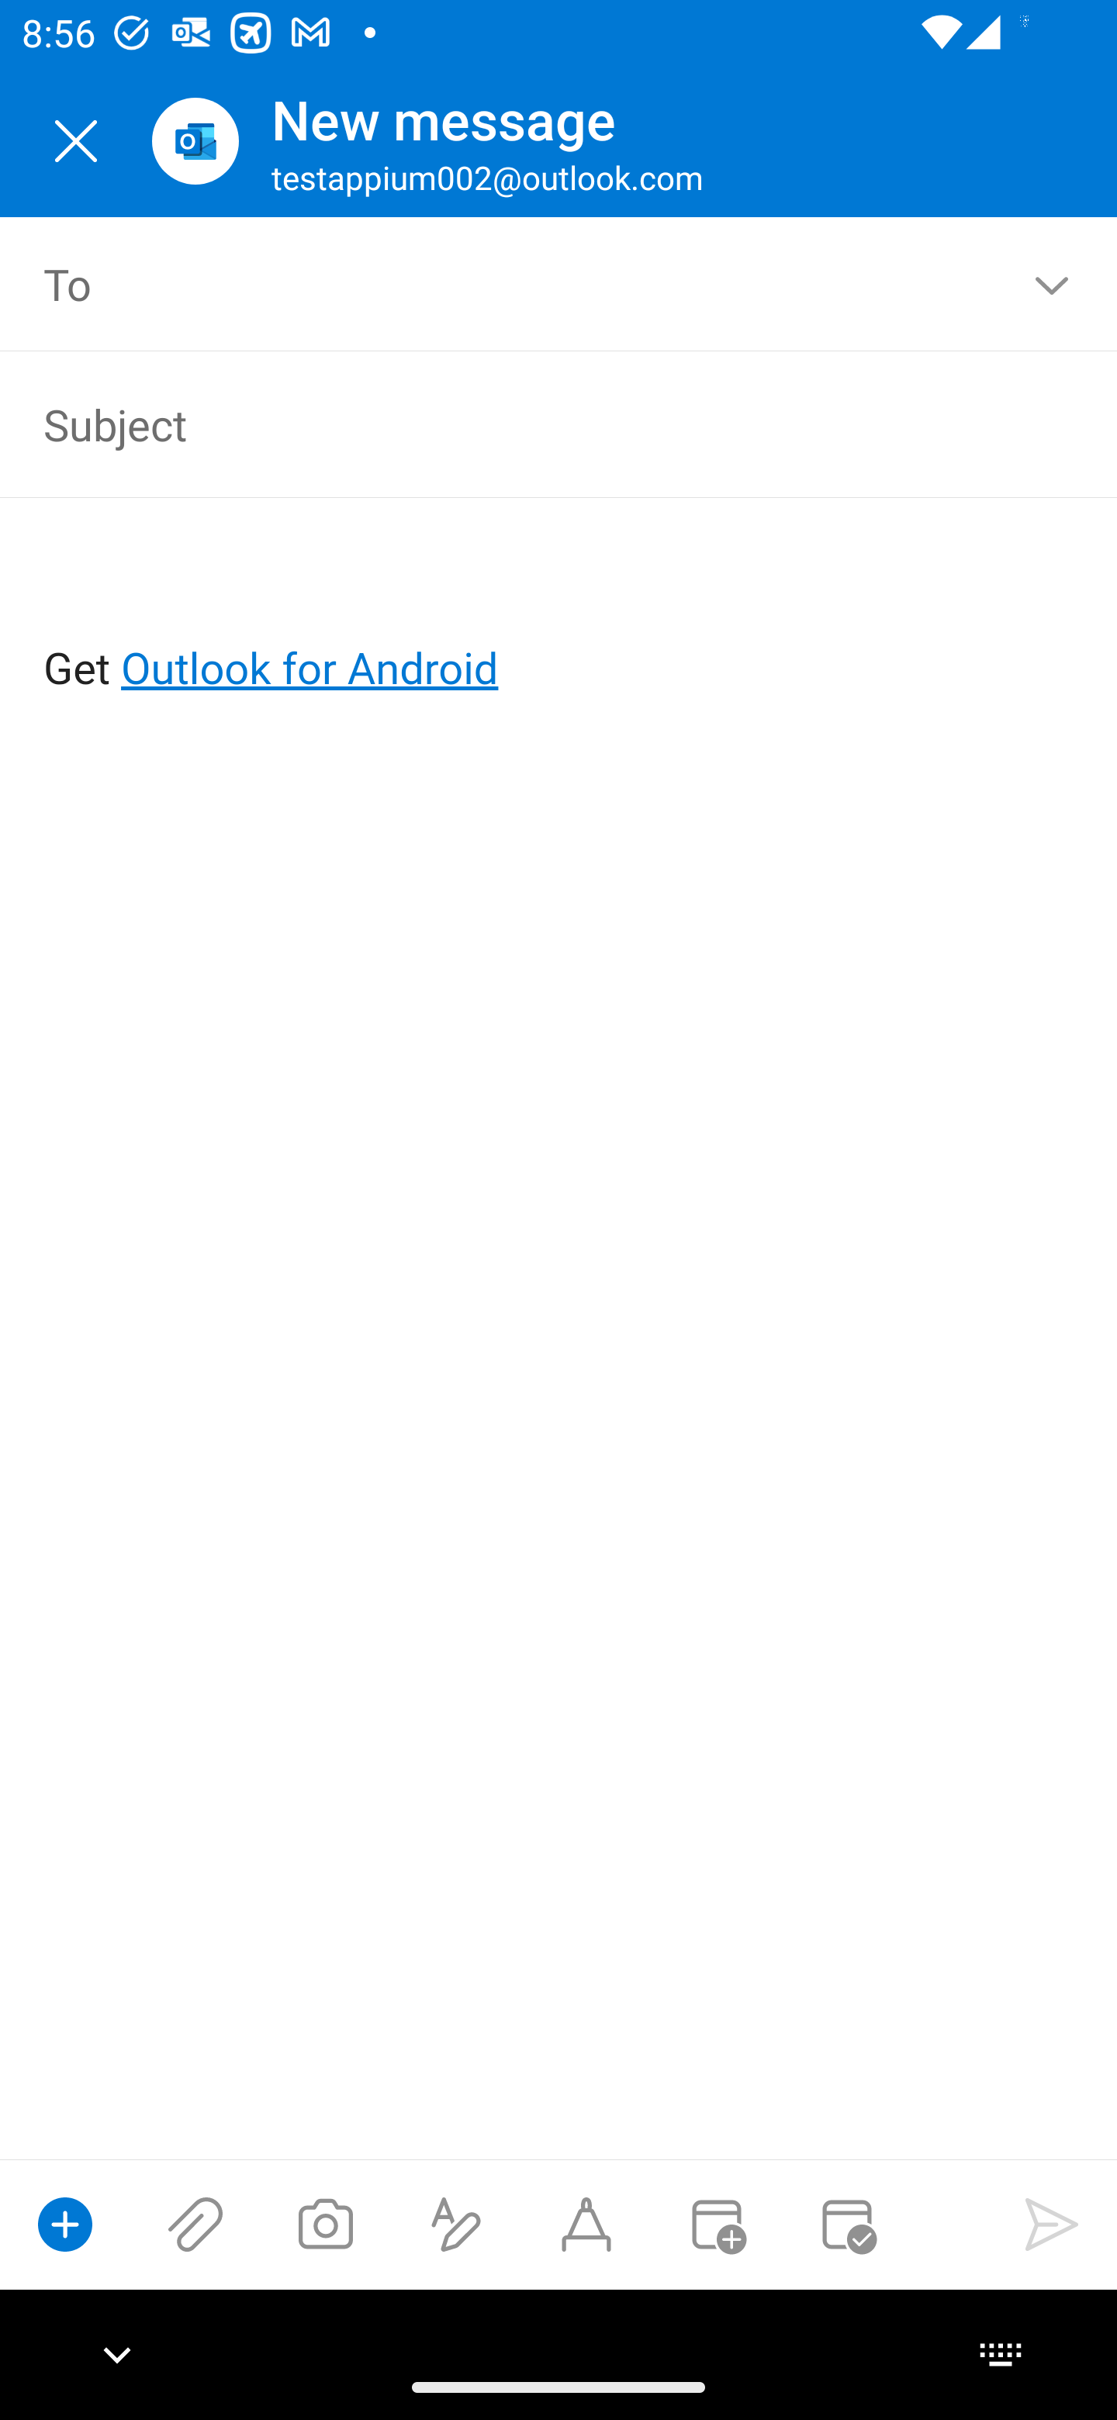 The height and width of the screenshot is (2420, 1117). I want to click on Show formatting options, so click(456, 2224).